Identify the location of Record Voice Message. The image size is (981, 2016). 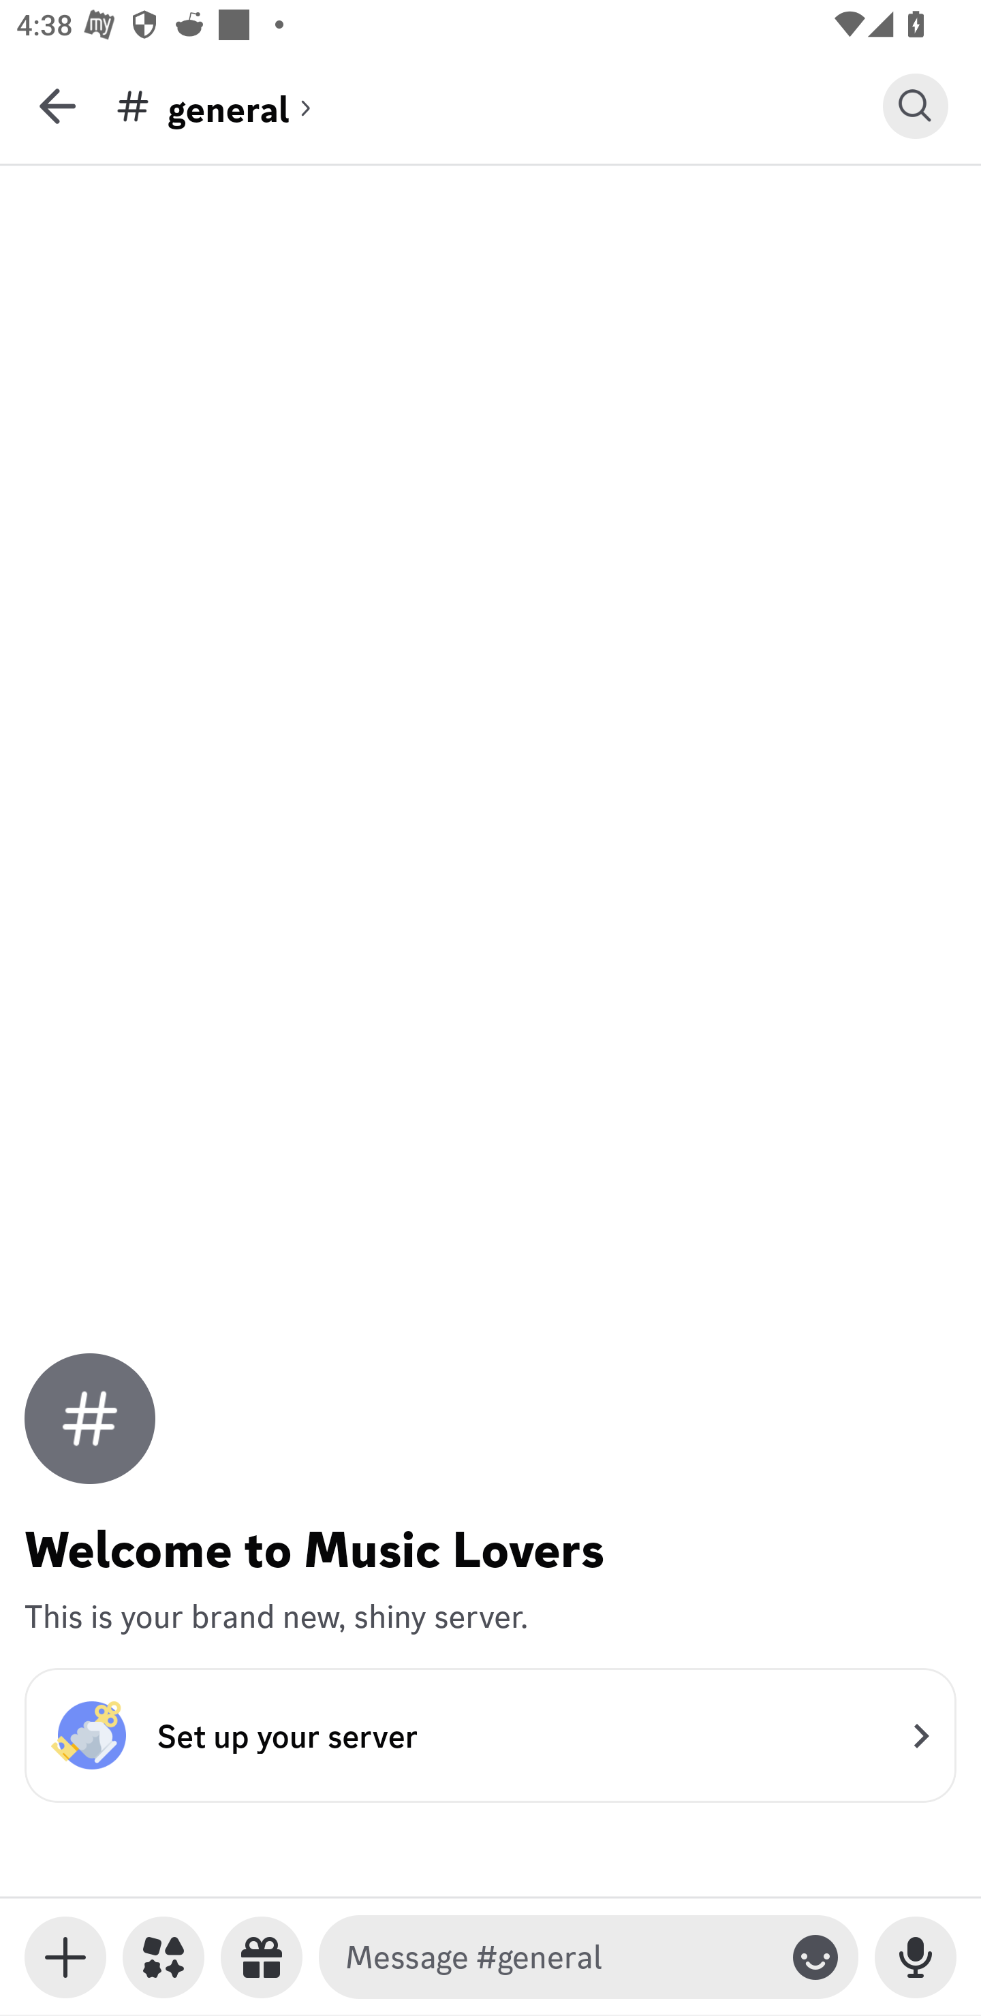
(916, 1957).